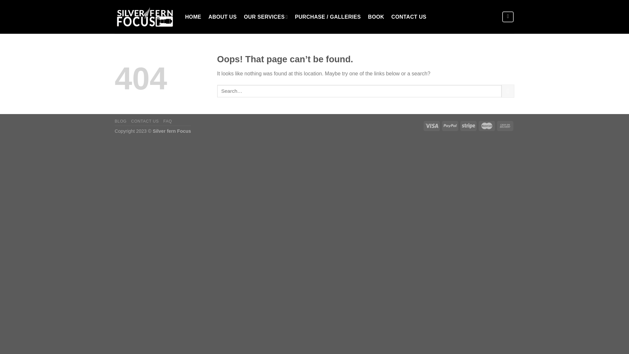 The height and width of the screenshot is (354, 629). I want to click on Follow on Facebook, so click(508, 17).